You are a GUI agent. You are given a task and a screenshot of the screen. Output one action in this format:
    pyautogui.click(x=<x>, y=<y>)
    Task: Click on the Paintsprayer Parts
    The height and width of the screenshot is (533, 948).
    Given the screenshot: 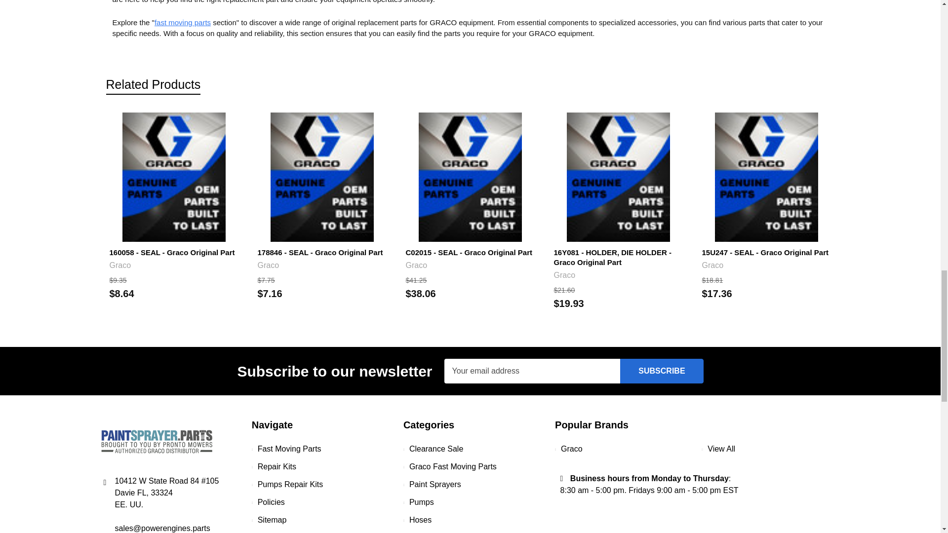 What is the action you would take?
    pyautogui.click(x=156, y=441)
    